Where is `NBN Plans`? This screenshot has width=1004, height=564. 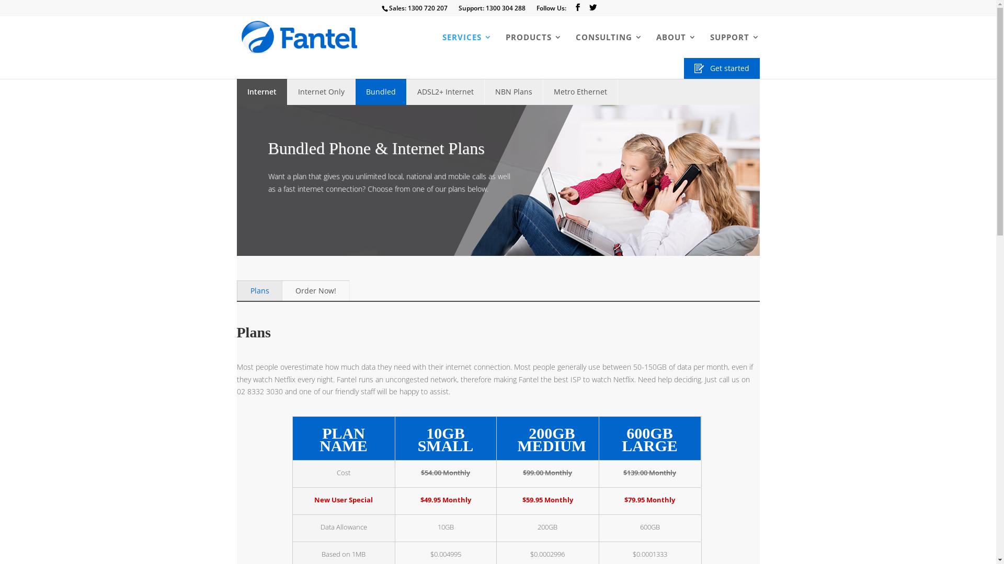 NBN Plans is located at coordinates (514, 92).